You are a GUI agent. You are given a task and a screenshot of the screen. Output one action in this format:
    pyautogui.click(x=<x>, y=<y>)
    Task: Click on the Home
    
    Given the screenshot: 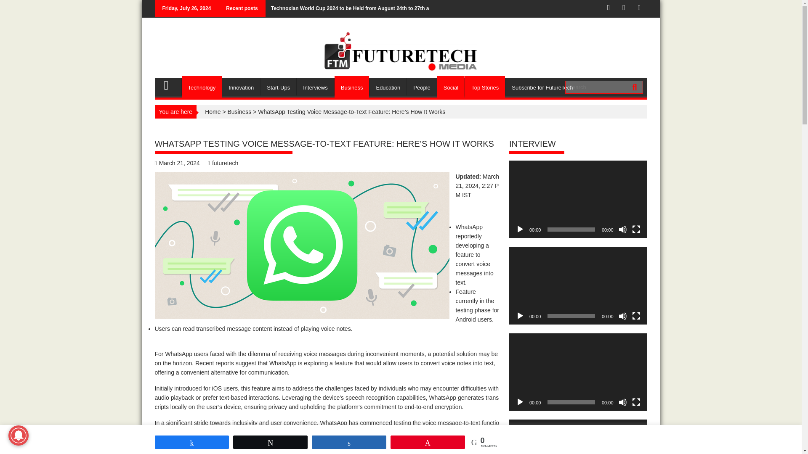 What is the action you would take?
    pyautogui.click(x=213, y=112)
    